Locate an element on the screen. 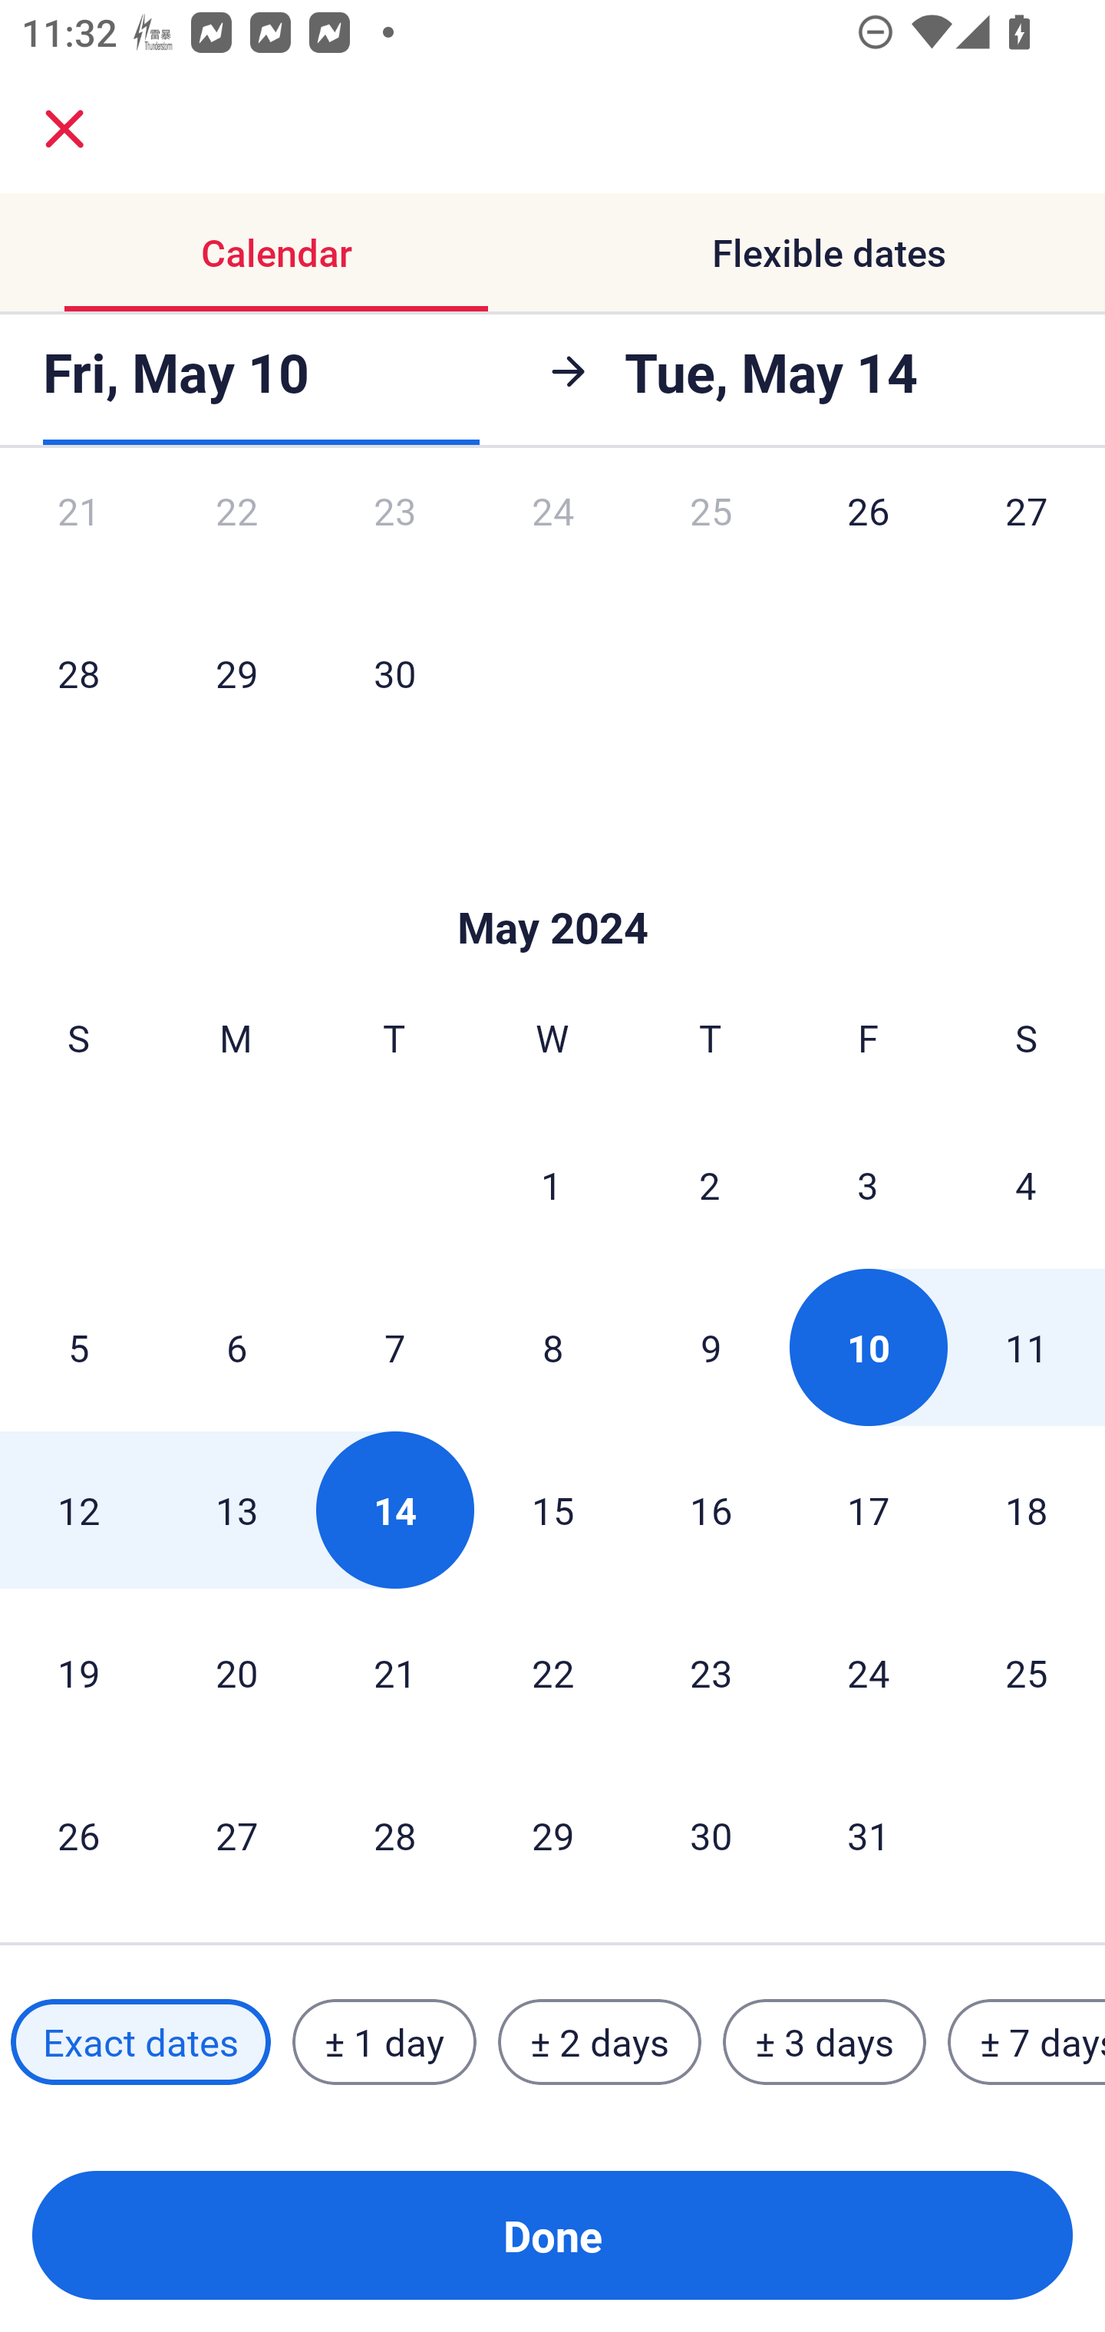  Exact dates is located at coordinates (140, 2041).